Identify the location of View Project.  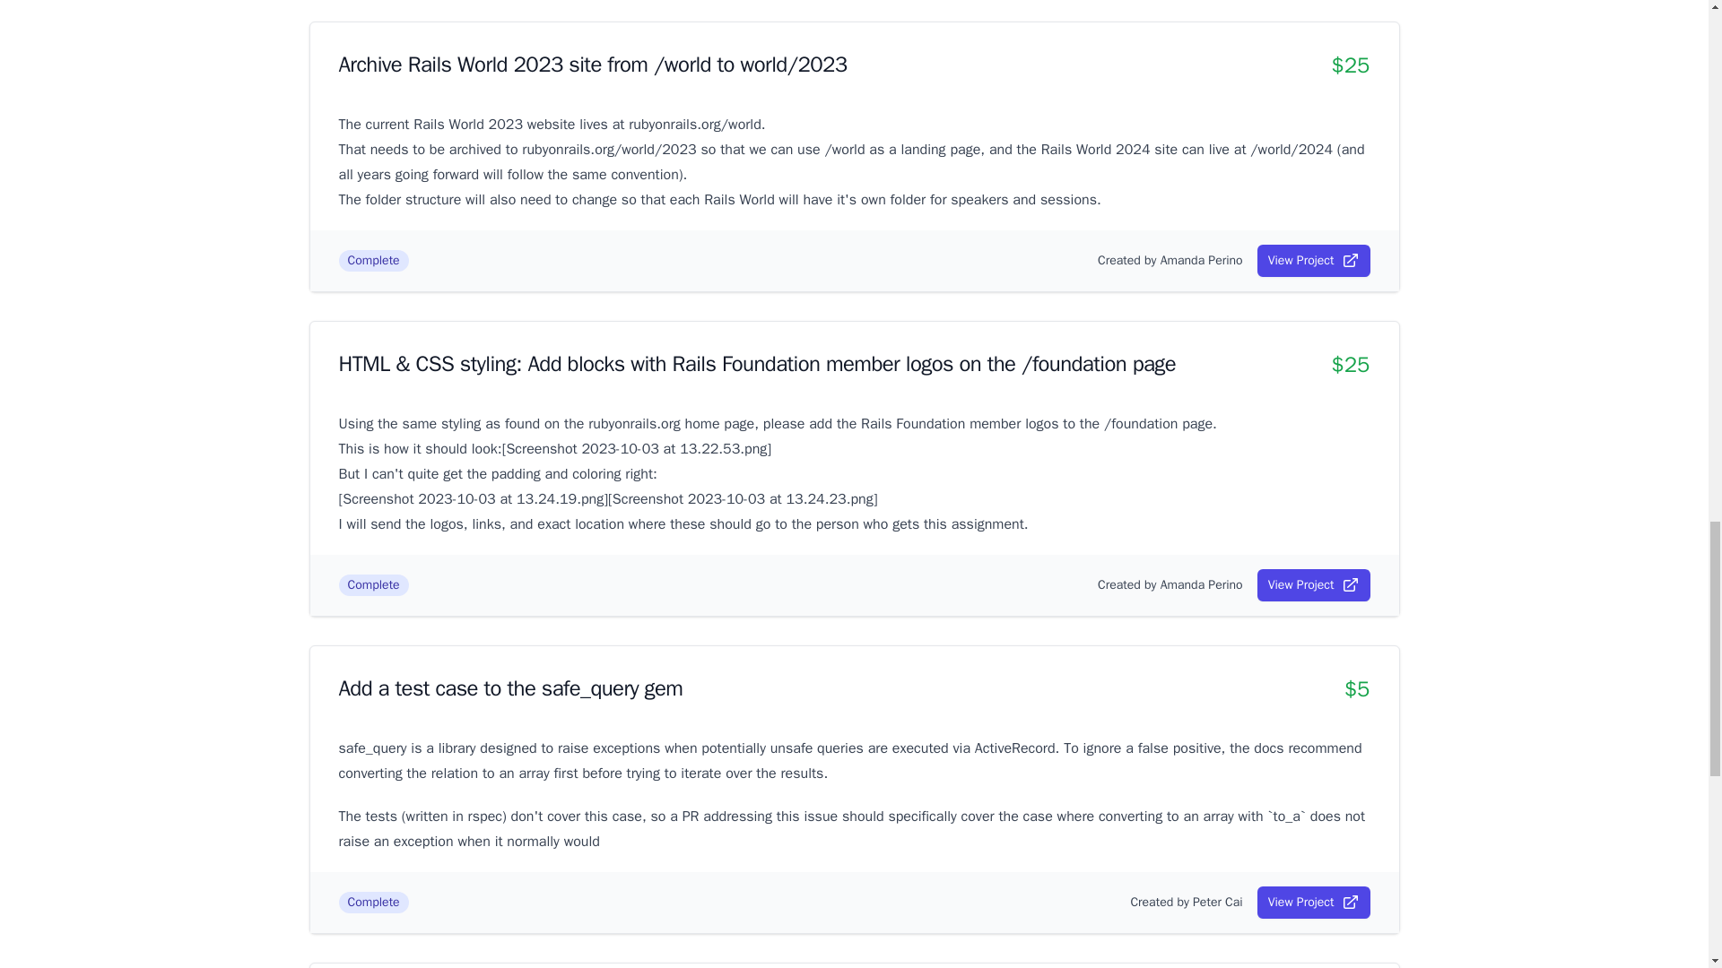
(1313, 584).